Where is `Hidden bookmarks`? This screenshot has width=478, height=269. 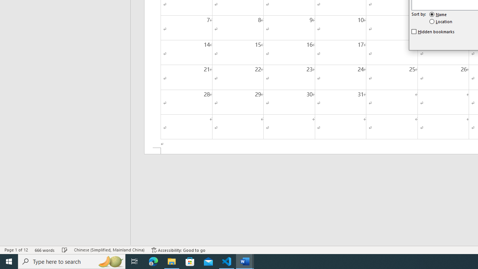 Hidden bookmarks is located at coordinates (433, 31).